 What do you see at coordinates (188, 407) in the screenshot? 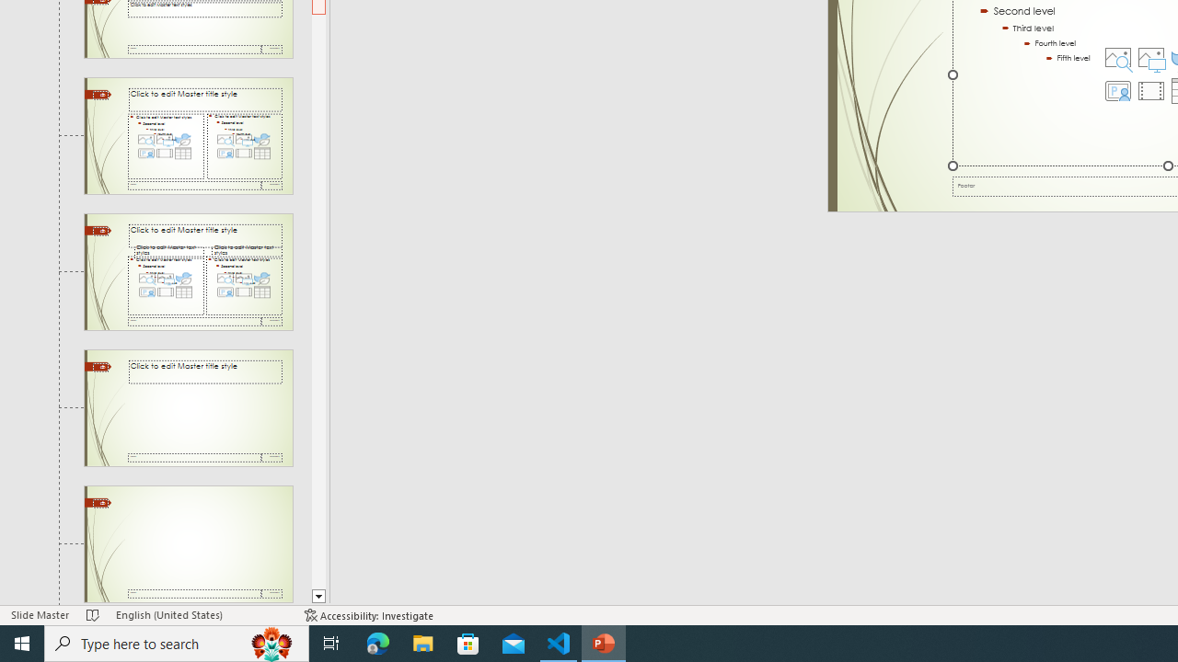
I see `Slide Title Only Layout: used by no slides` at bounding box center [188, 407].